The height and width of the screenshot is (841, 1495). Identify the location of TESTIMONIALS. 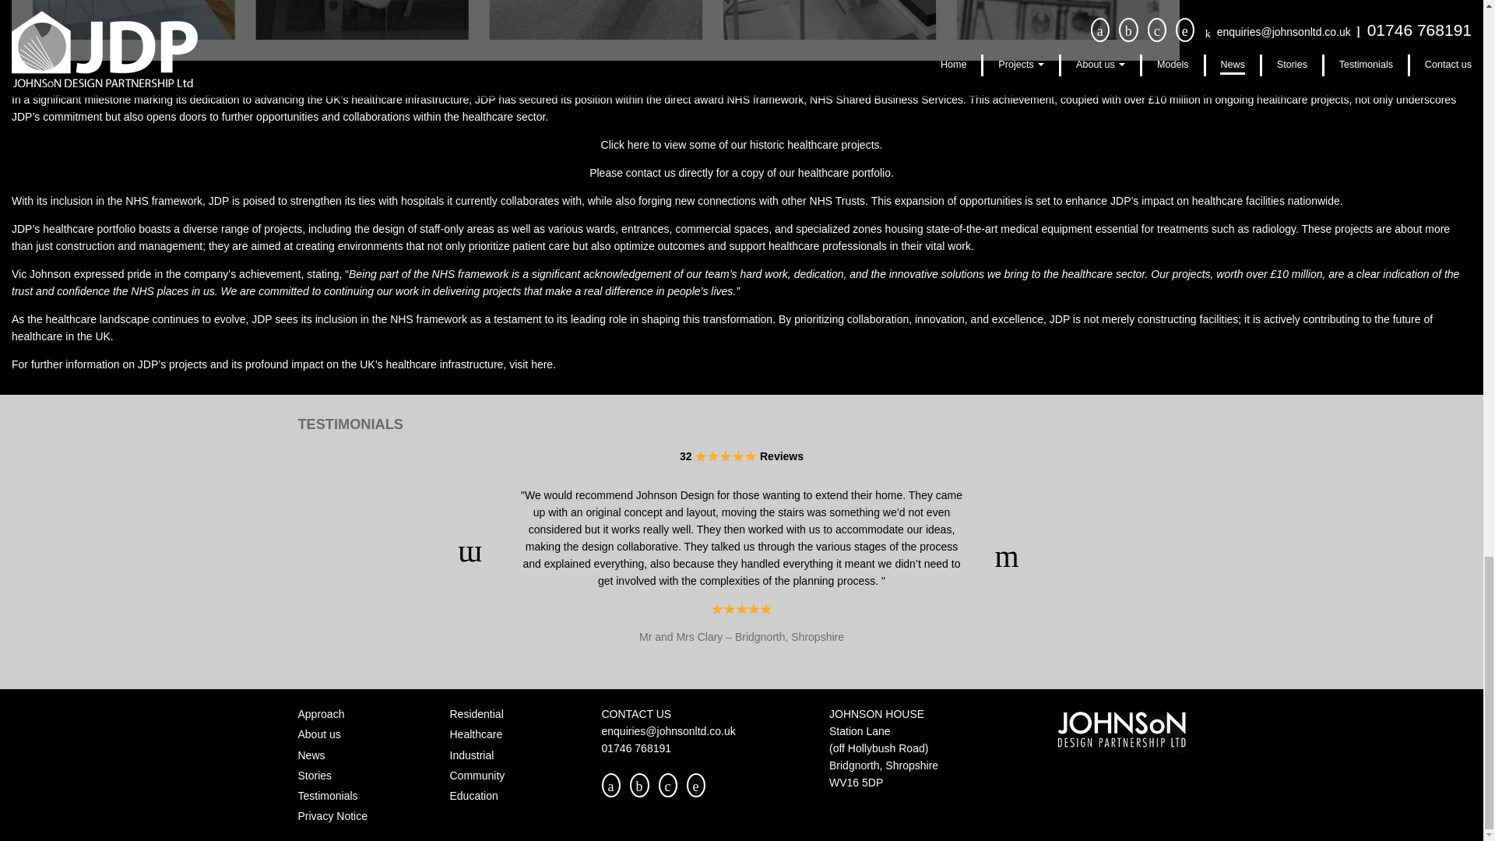
(350, 424).